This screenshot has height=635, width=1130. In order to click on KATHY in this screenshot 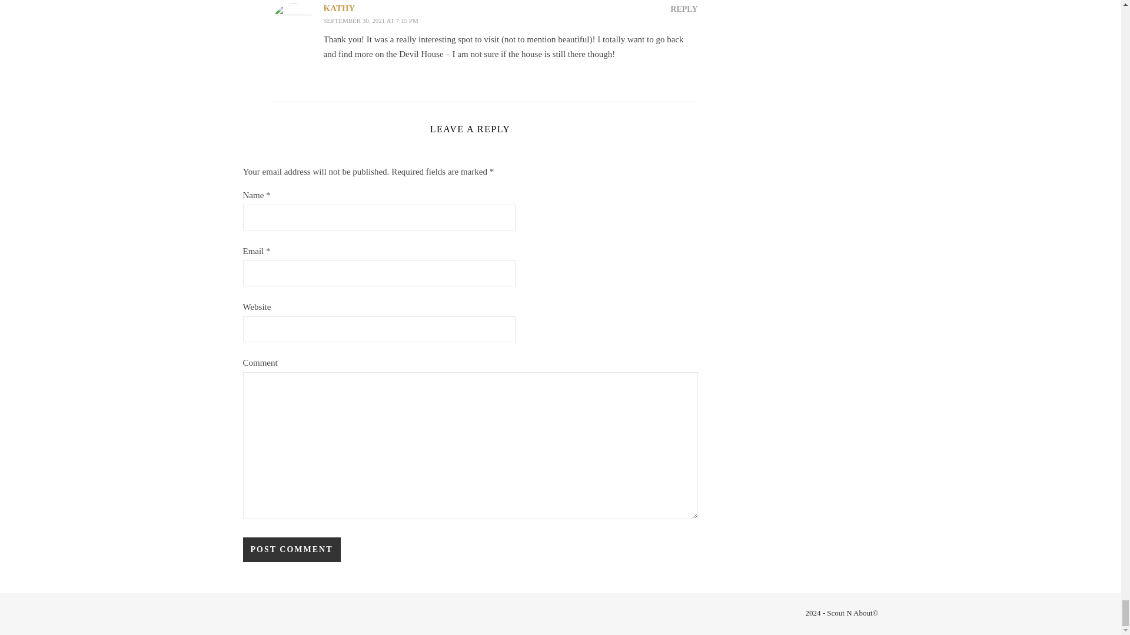, I will do `click(339, 8)`.